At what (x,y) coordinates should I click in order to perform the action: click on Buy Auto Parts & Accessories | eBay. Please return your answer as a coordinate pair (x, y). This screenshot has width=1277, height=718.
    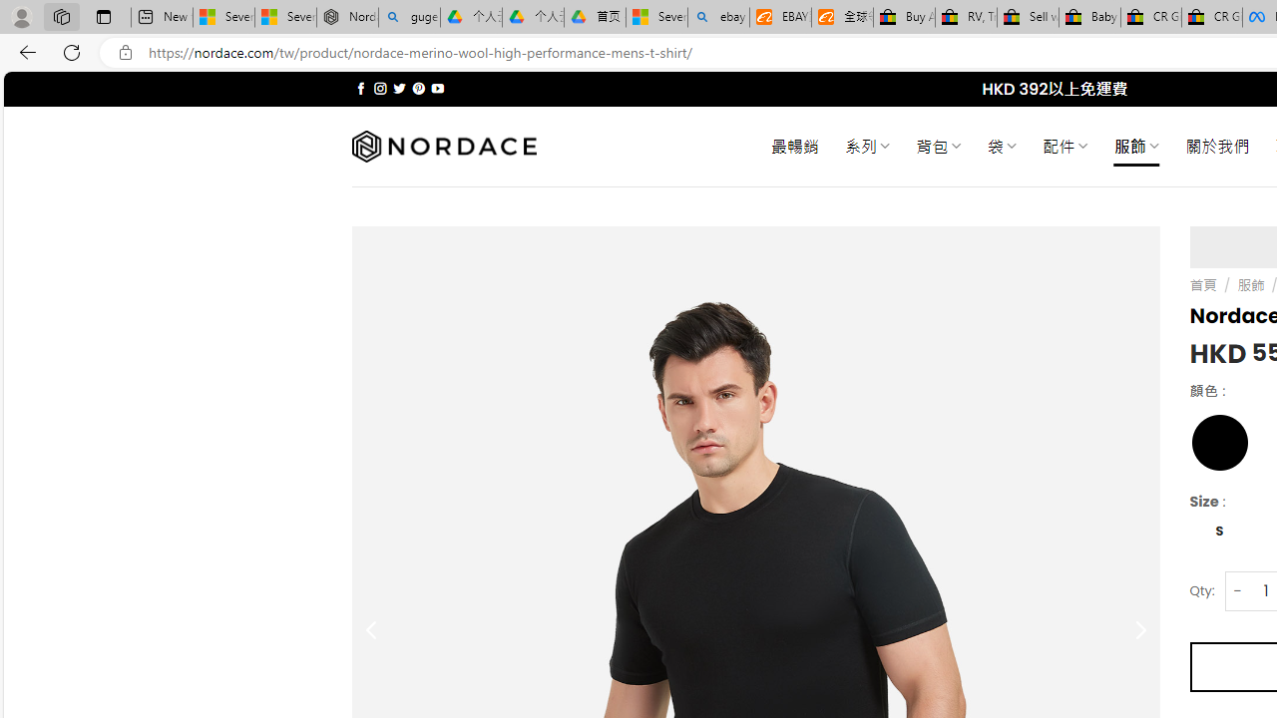
    Looking at the image, I should click on (904, 18).